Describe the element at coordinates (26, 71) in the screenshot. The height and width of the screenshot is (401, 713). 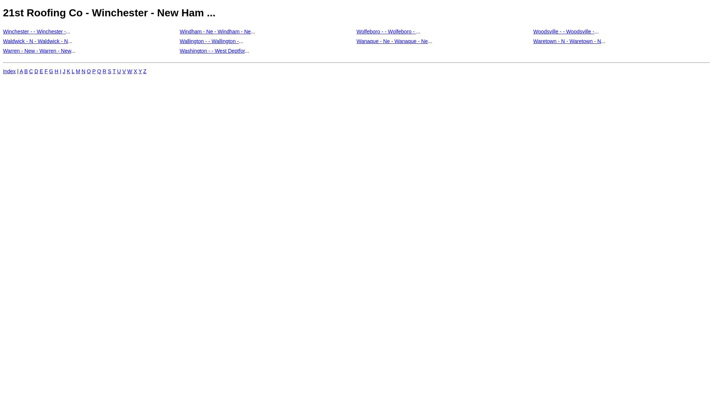
I see `B` at that location.